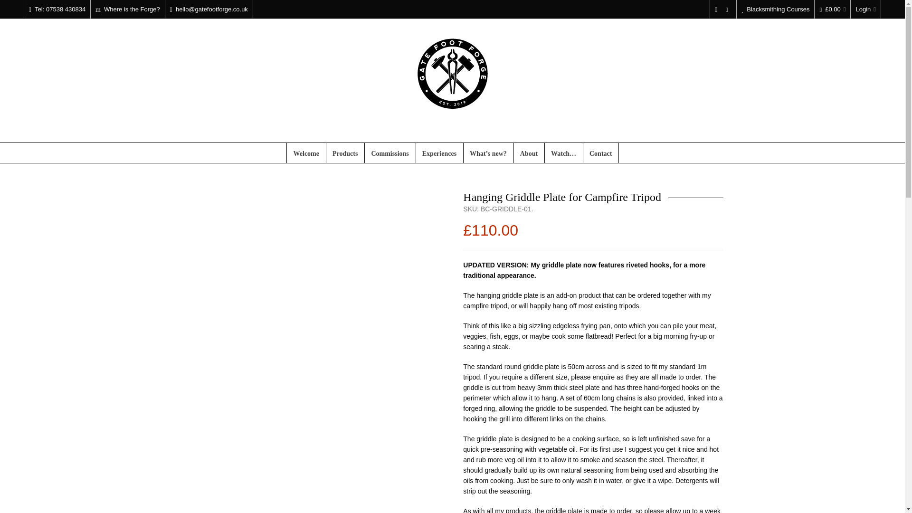  I want to click on Experiences, so click(439, 153).